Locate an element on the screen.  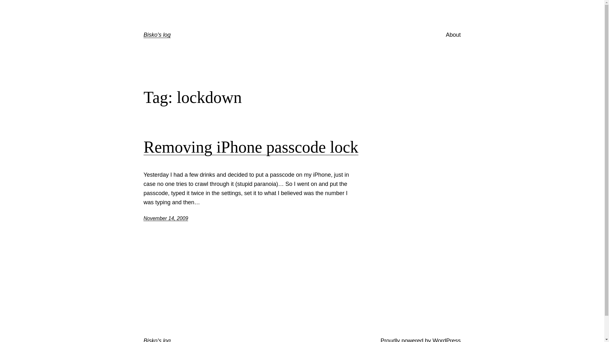
About is located at coordinates (453, 35).